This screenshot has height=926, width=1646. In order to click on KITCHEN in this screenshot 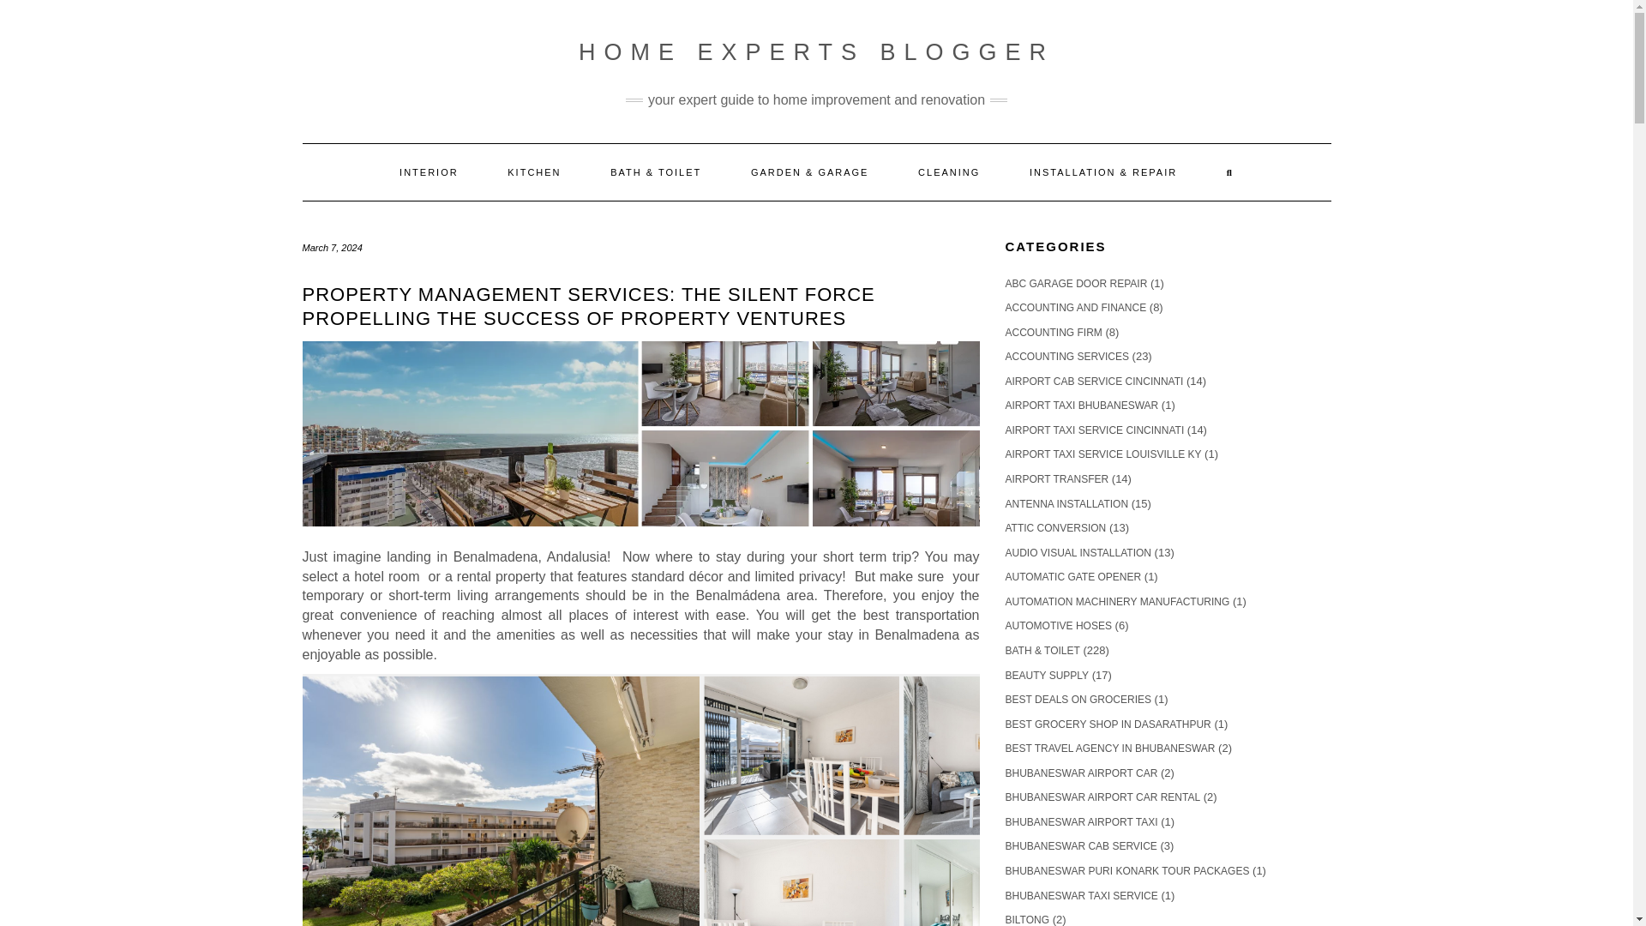, I will do `click(533, 172)`.